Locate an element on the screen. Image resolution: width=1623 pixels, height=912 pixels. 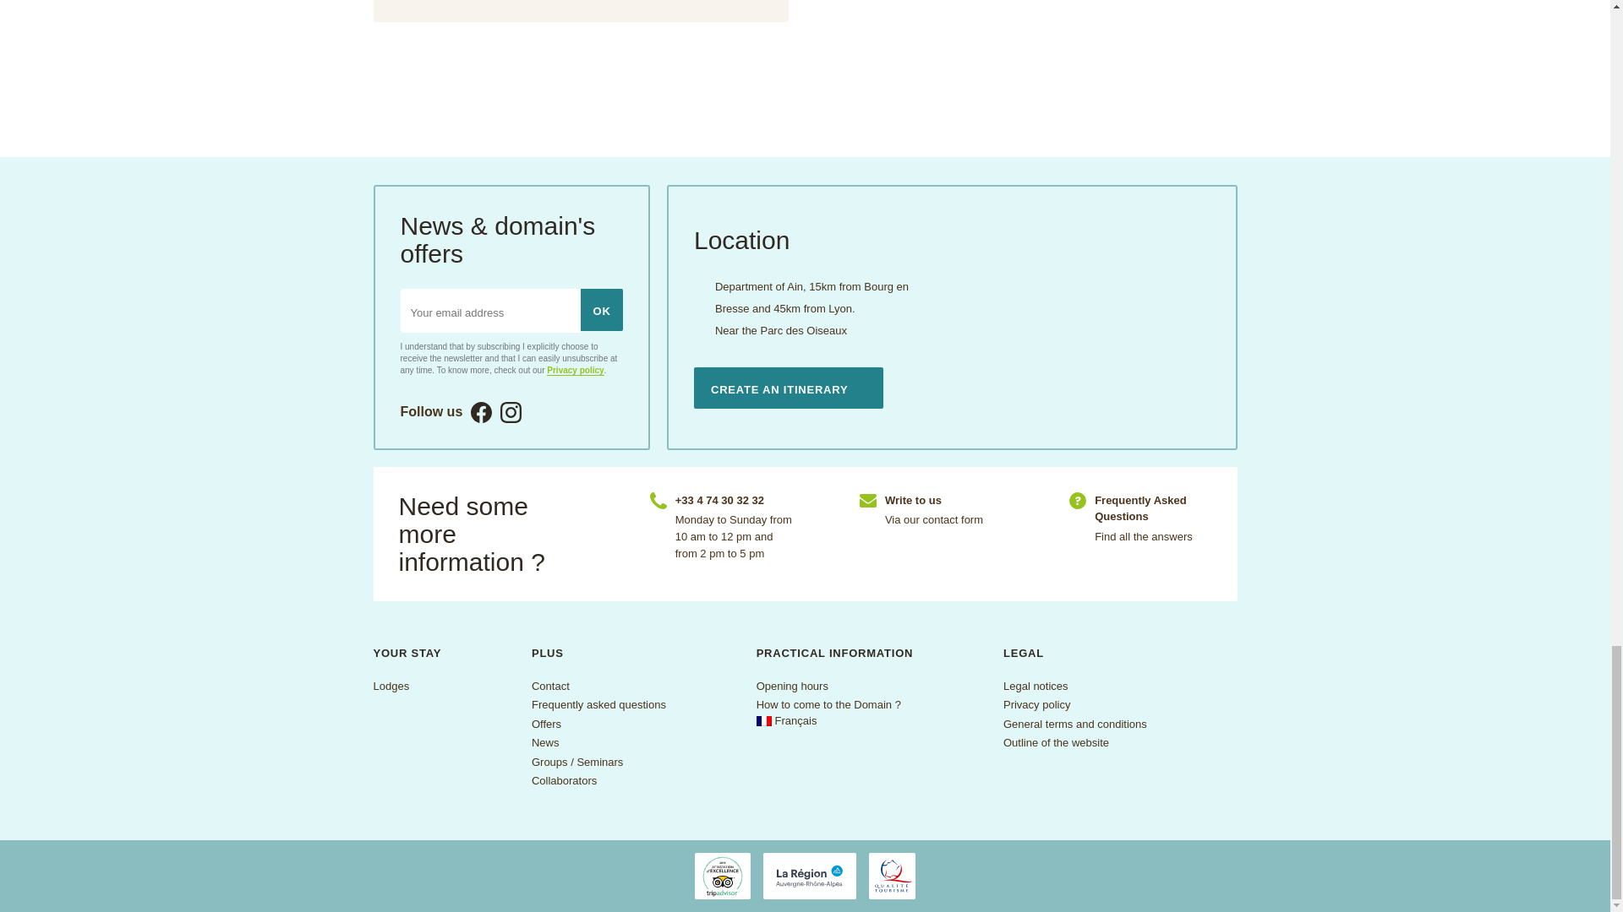
OK is located at coordinates (602, 310).